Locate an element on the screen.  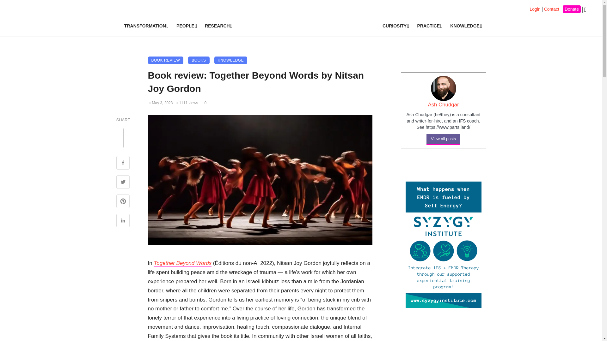
Share on Linkedin is located at coordinates (123, 221).